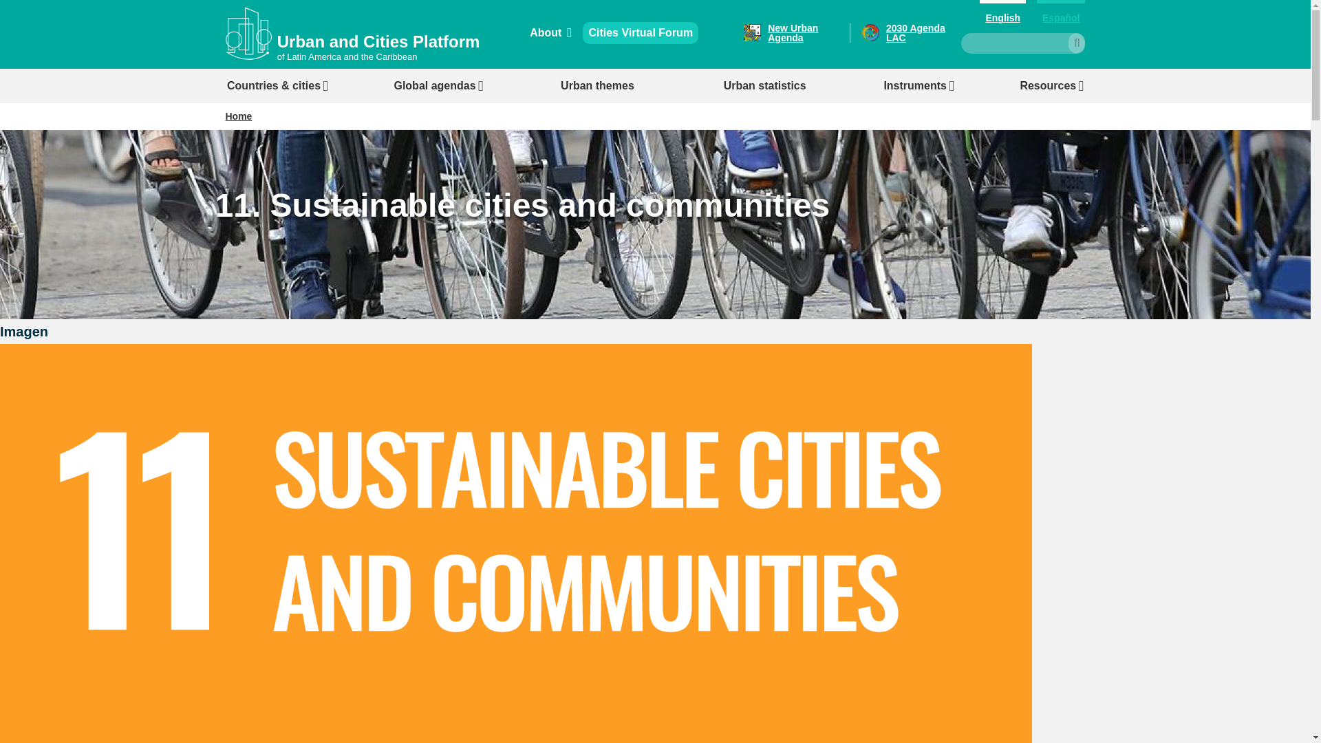 The width and height of the screenshot is (1321, 743). I want to click on New Urban Agenda, so click(795, 32).